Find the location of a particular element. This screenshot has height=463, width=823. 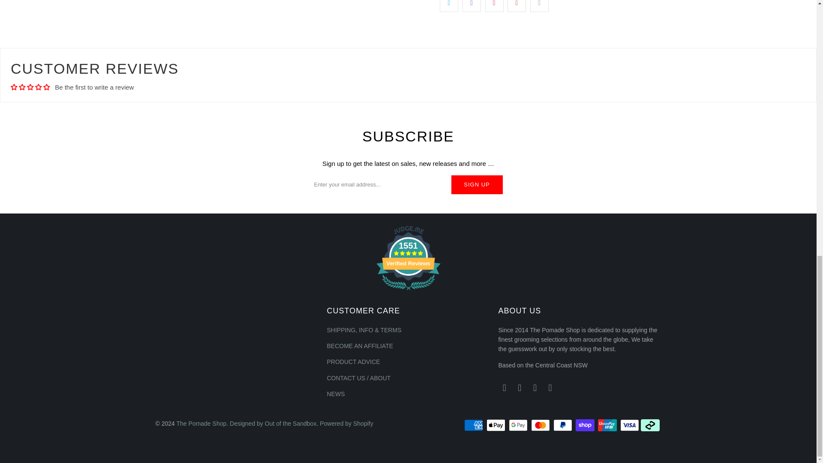

Share this on Facebook is located at coordinates (472, 6).